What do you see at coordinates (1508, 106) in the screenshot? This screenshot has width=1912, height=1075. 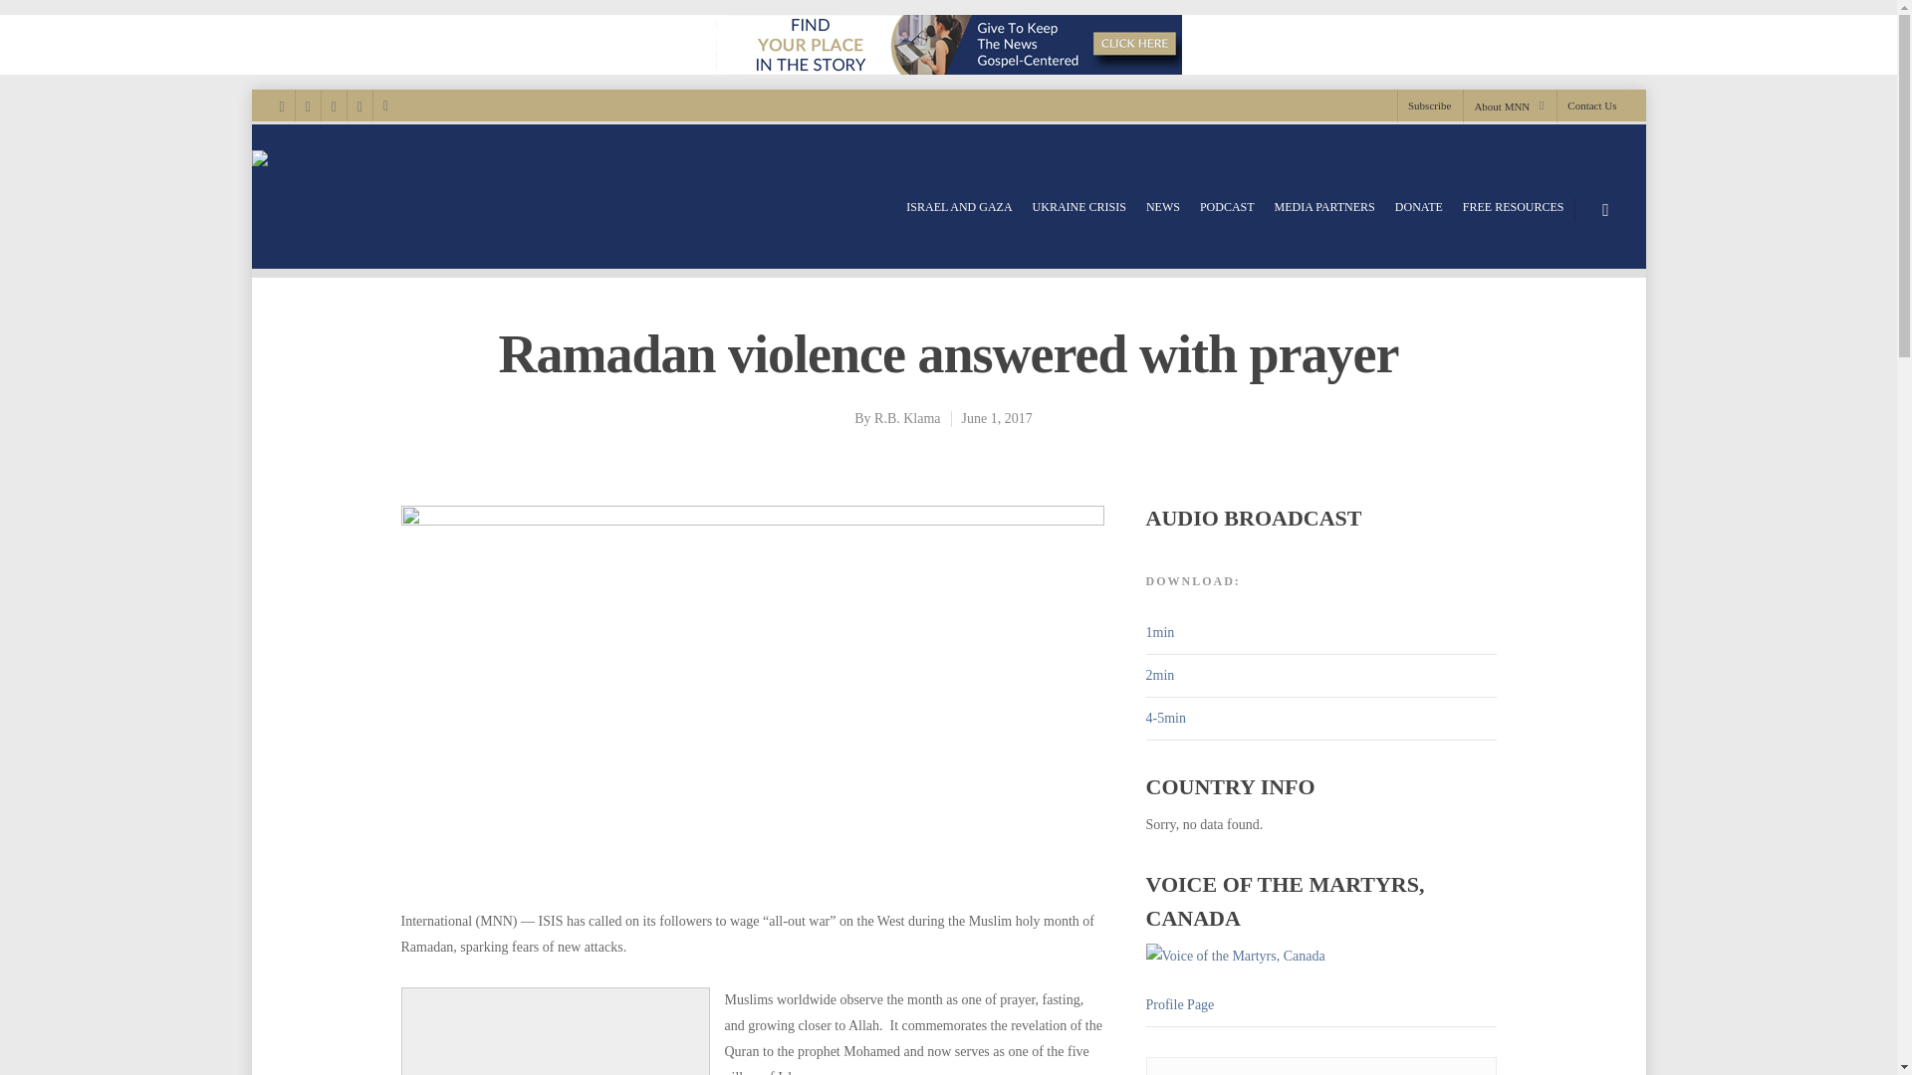 I see `About MNN` at bounding box center [1508, 106].